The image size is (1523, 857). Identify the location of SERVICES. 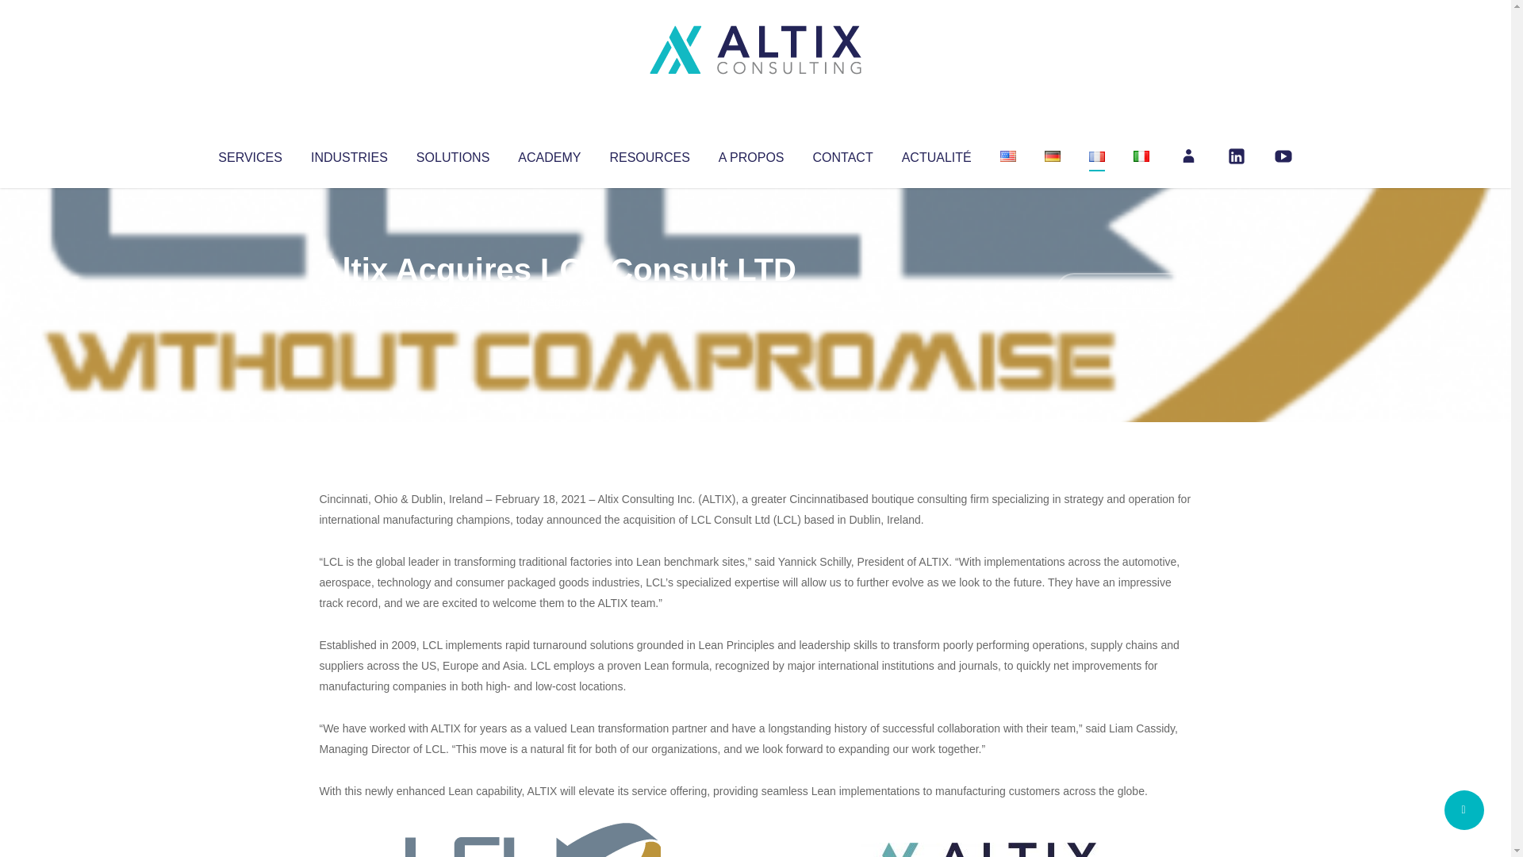
(249, 154).